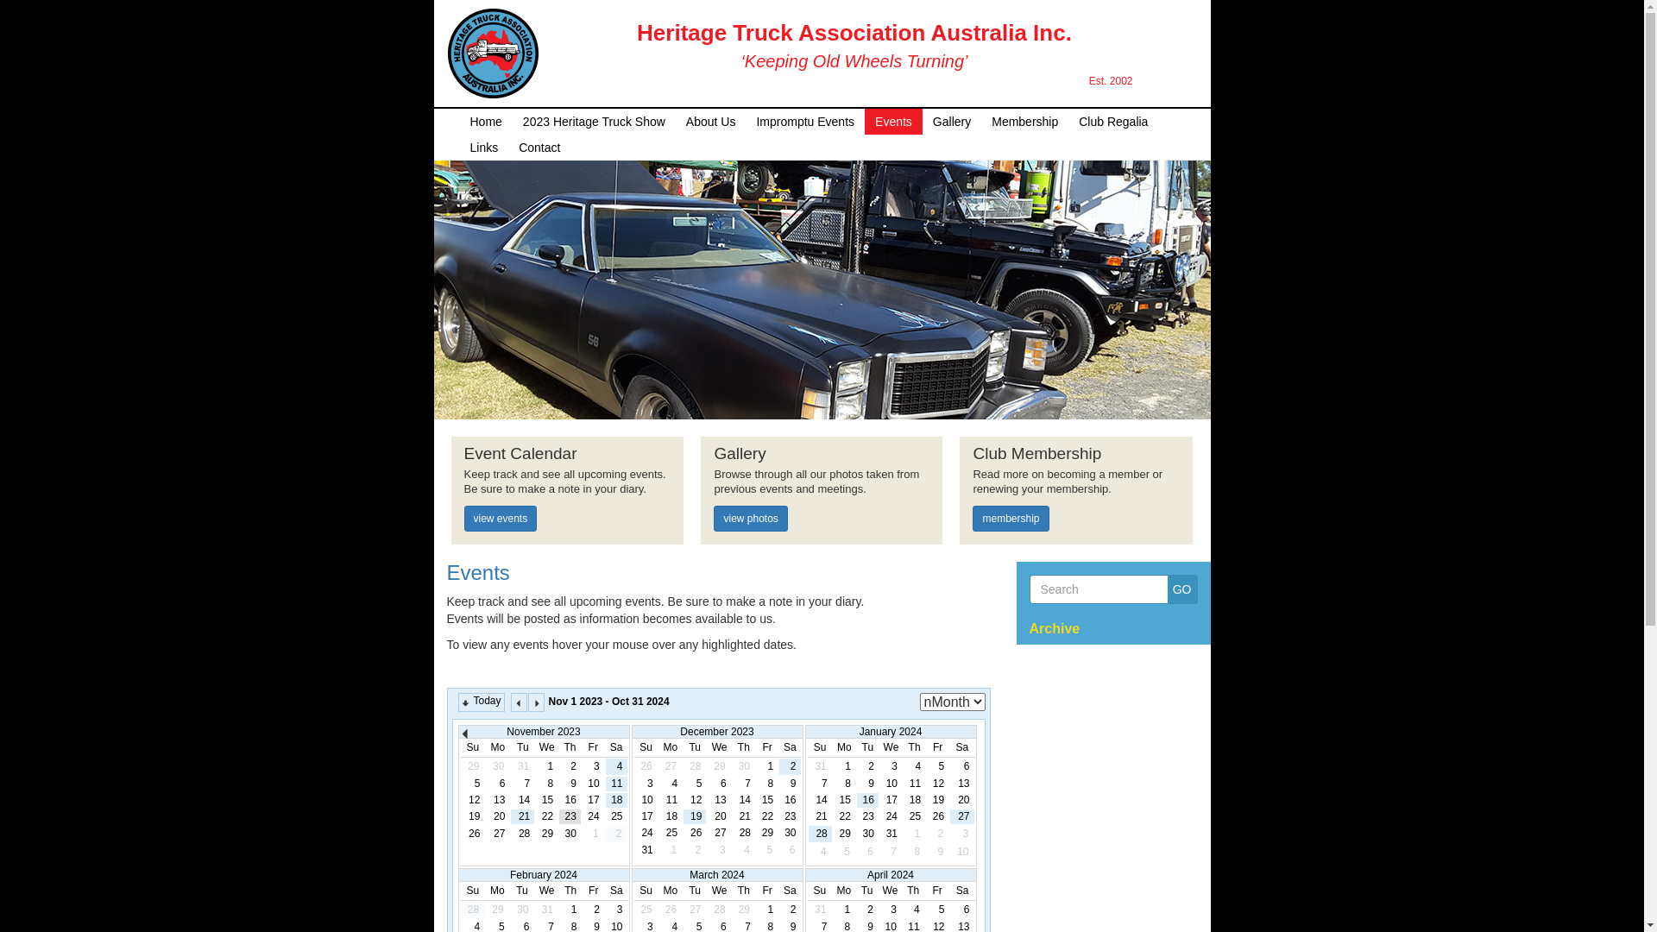  I want to click on Events, so click(894, 121).